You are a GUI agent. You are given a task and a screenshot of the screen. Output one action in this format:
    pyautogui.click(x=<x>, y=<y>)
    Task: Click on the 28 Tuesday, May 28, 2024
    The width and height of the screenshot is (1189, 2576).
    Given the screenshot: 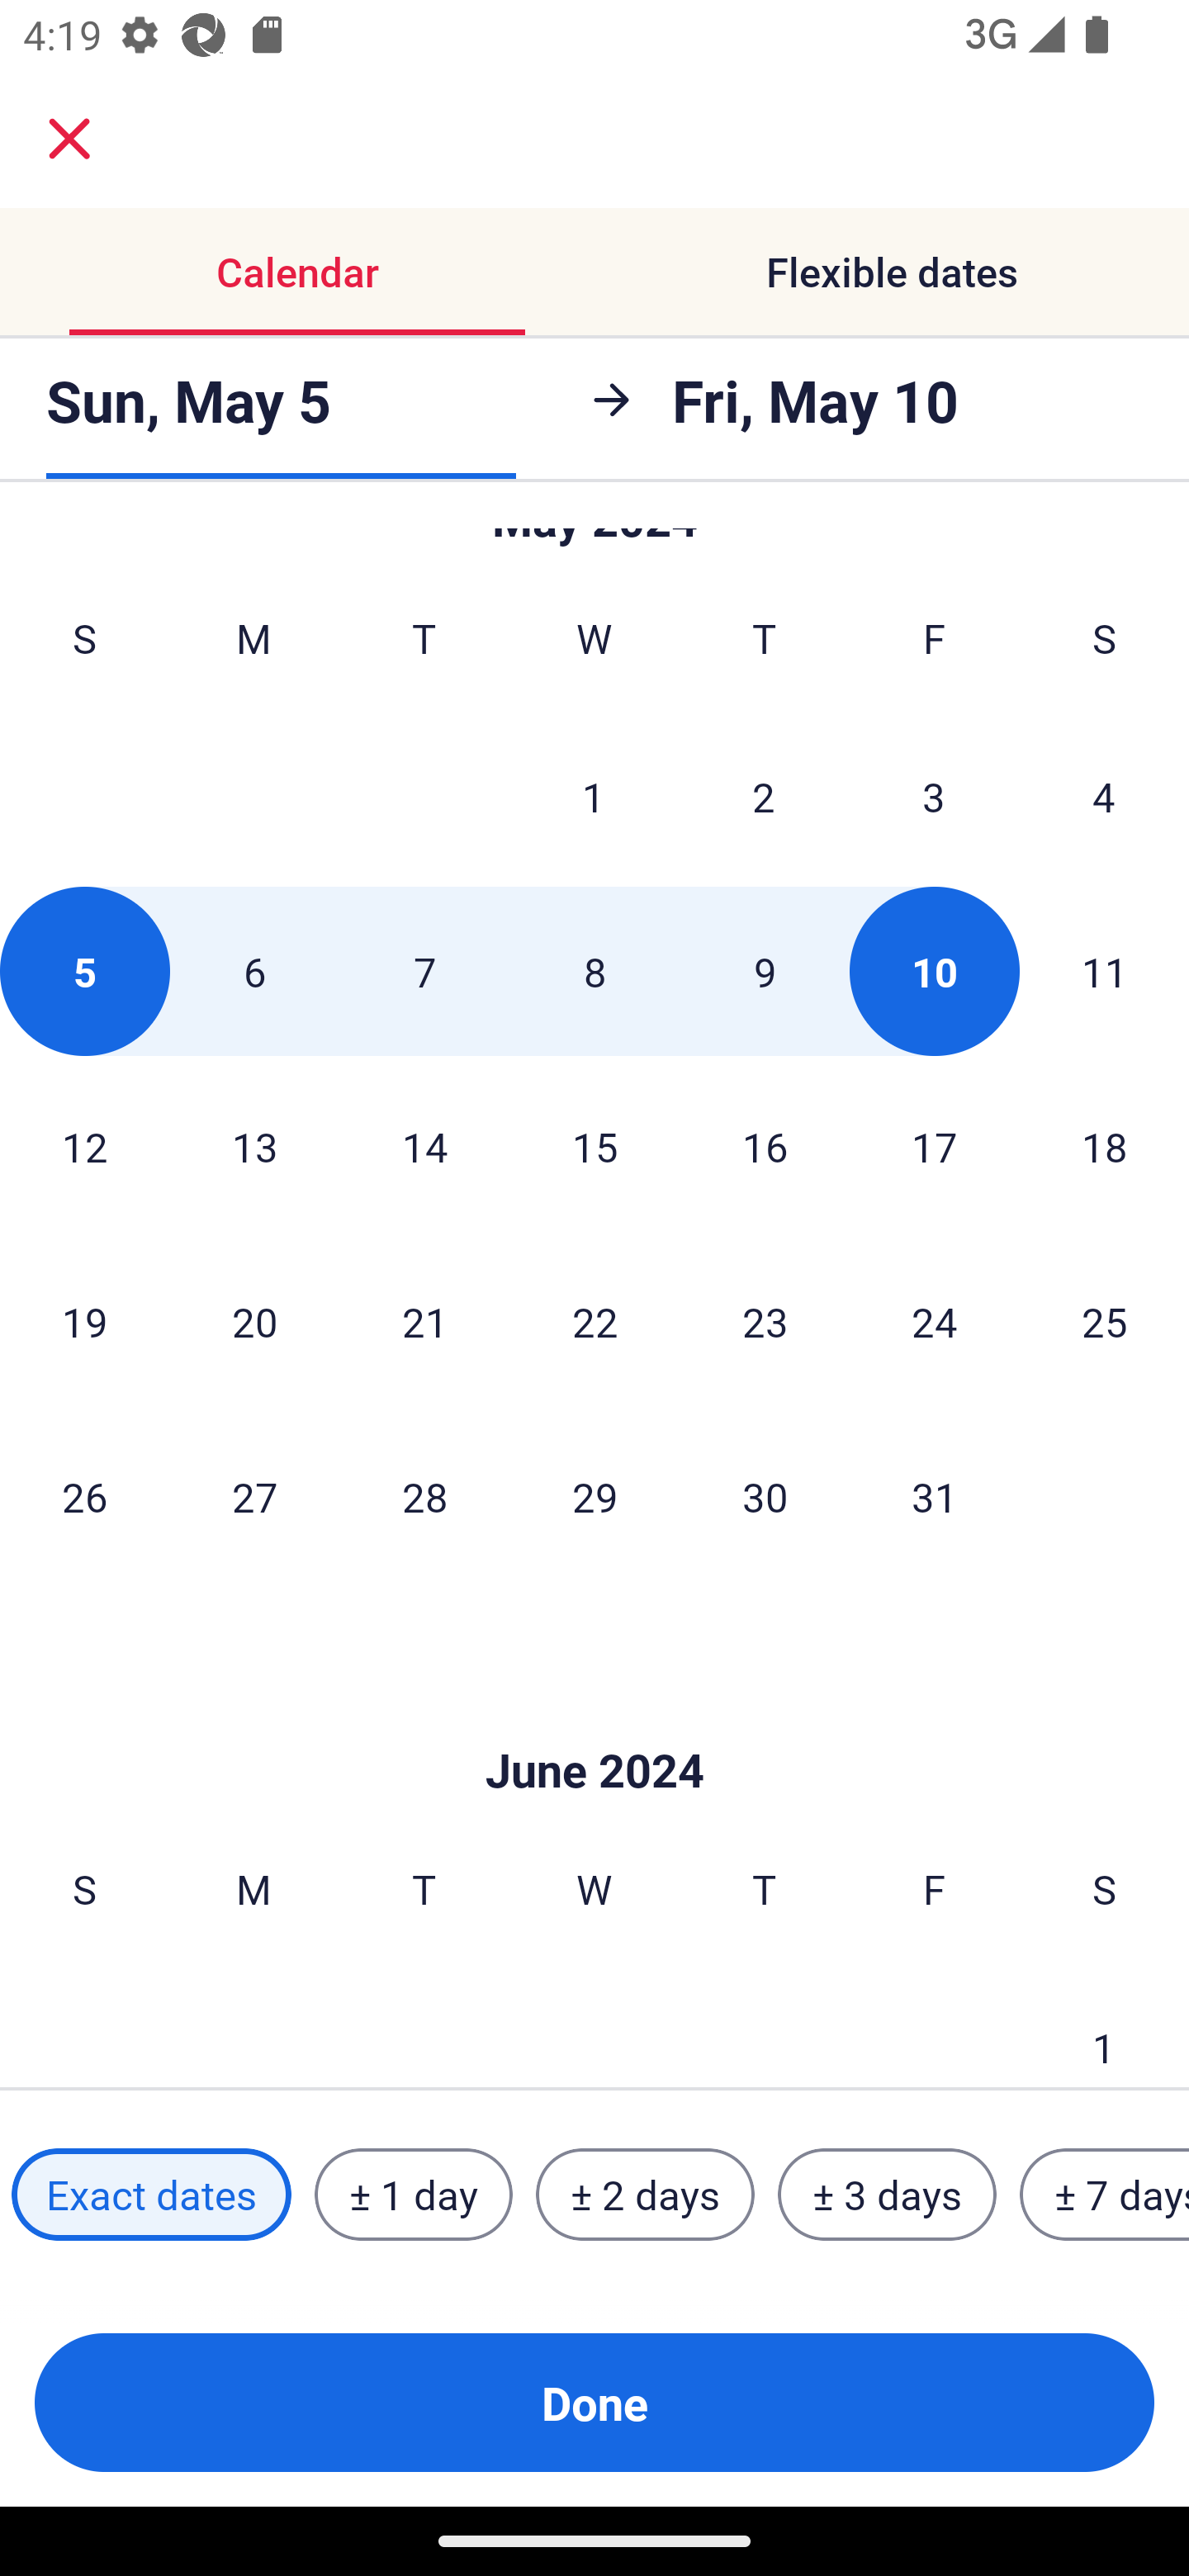 What is the action you would take?
    pyautogui.click(x=424, y=1496)
    